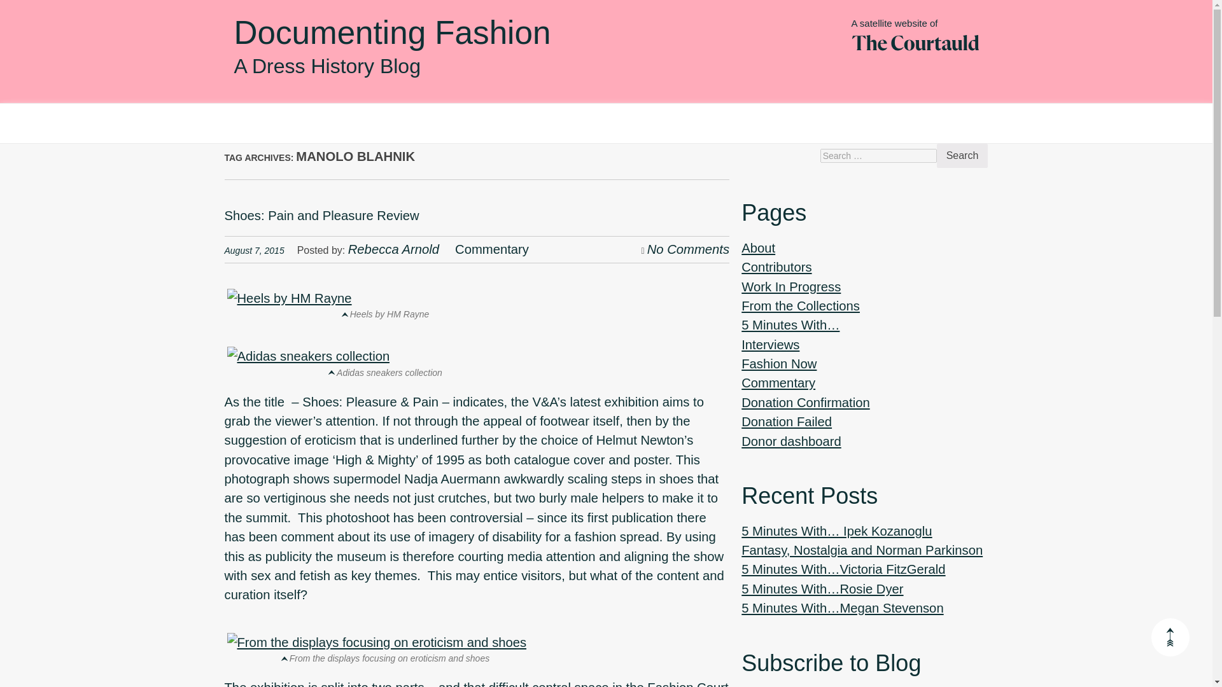 The height and width of the screenshot is (687, 1222). Describe the element at coordinates (393, 249) in the screenshot. I see `View all posts by Rebecca Arnold` at that location.